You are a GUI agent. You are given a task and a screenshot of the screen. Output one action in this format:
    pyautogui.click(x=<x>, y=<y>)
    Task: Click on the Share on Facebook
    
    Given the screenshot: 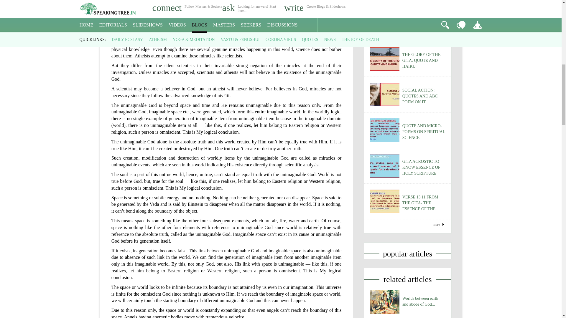 What is the action you would take?
    pyautogui.click(x=4, y=58)
    